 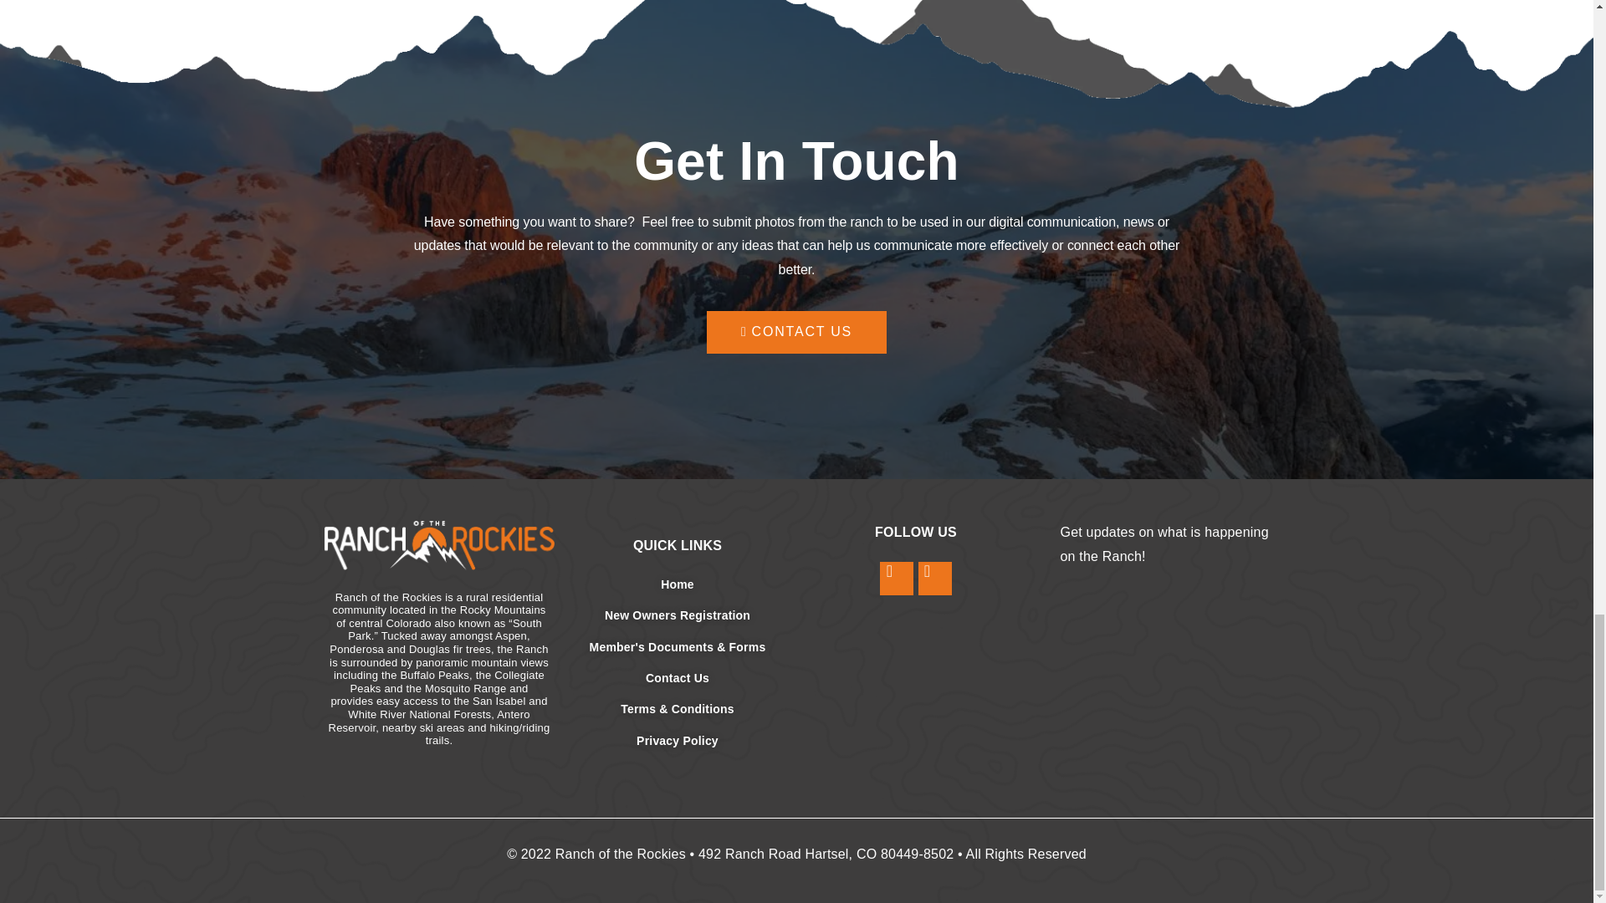 What do you see at coordinates (676, 615) in the screenshot?
I see `New Owners Registration` at bounding box center [676, 615].